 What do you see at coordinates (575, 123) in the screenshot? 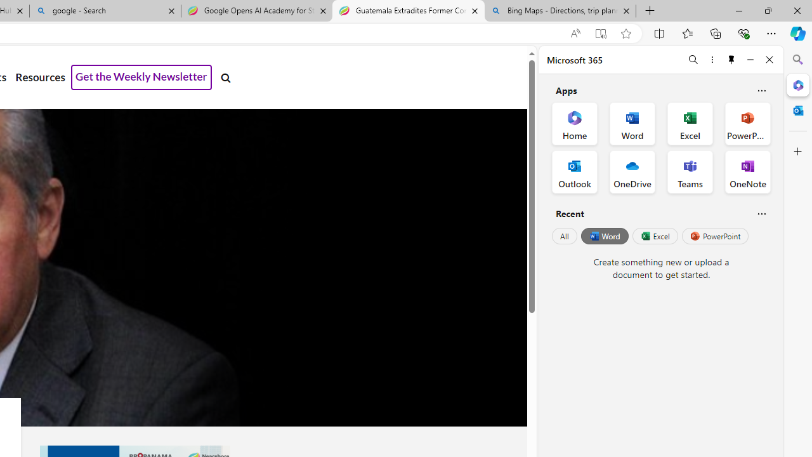
I see `Home Office App` at bounding box center [575, 123].